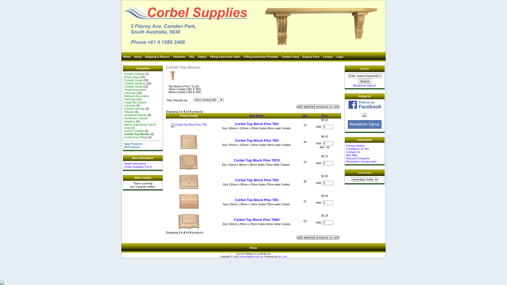 This screenshot has width=507, height=285. What do you see at coordinates (311, 57) in the screenshot?
I see `Enquiry Form` at bounding box center [311, 57].